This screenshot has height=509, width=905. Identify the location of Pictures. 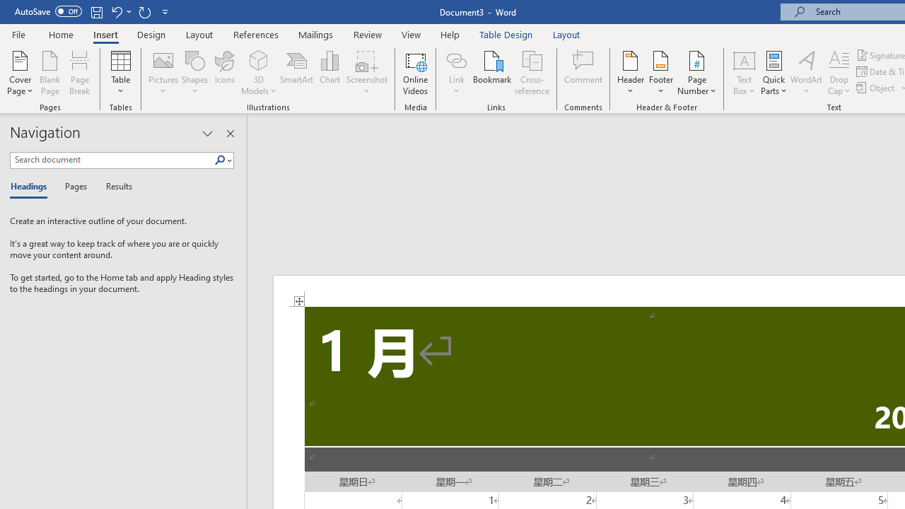
(163, 72).